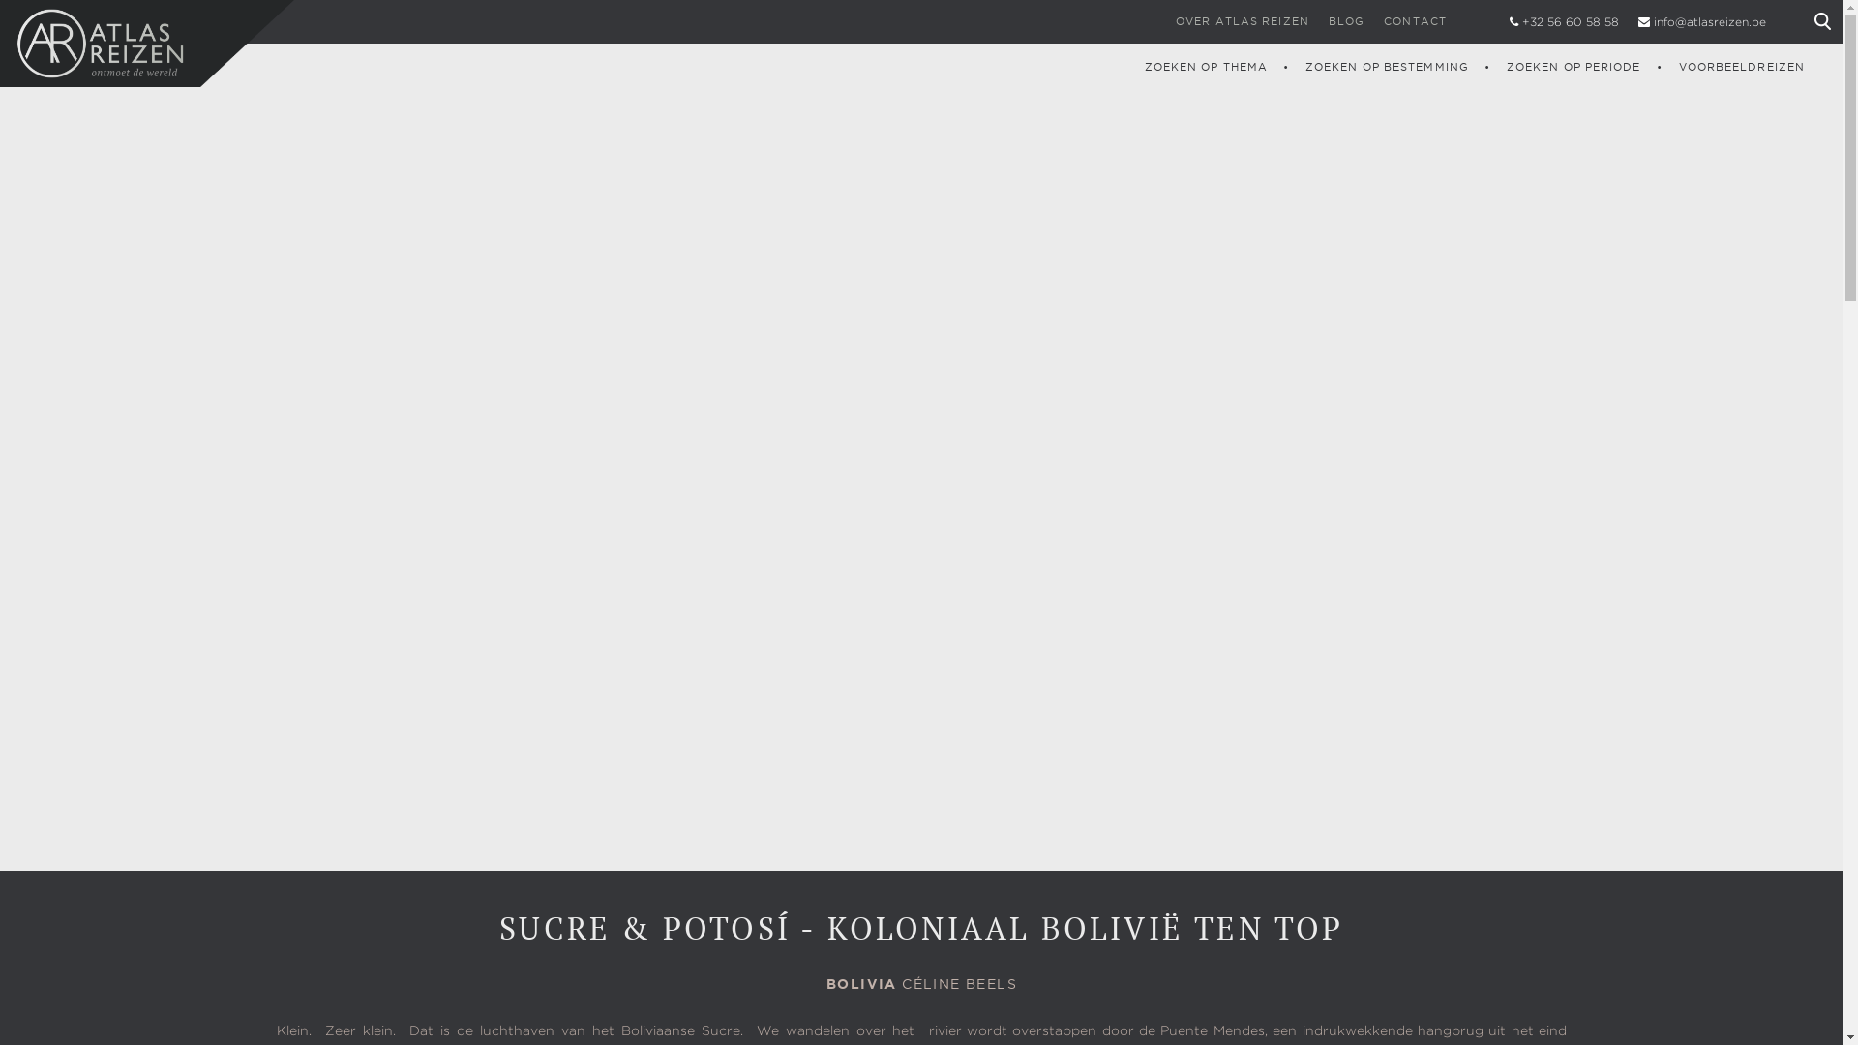 The height and width of the screenshot is (1045, 1858). Describe the element at coordinates (1243, 21) in the screenshot. I see `OVER ATLAS REIZEN` at that location.